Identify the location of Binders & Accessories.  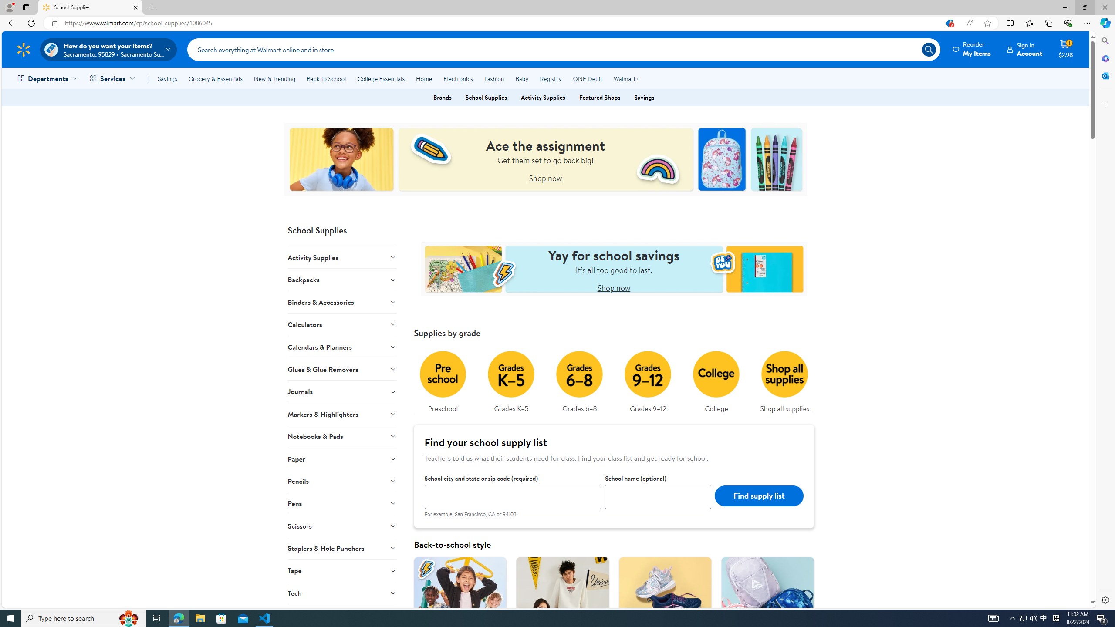
(342, 302).